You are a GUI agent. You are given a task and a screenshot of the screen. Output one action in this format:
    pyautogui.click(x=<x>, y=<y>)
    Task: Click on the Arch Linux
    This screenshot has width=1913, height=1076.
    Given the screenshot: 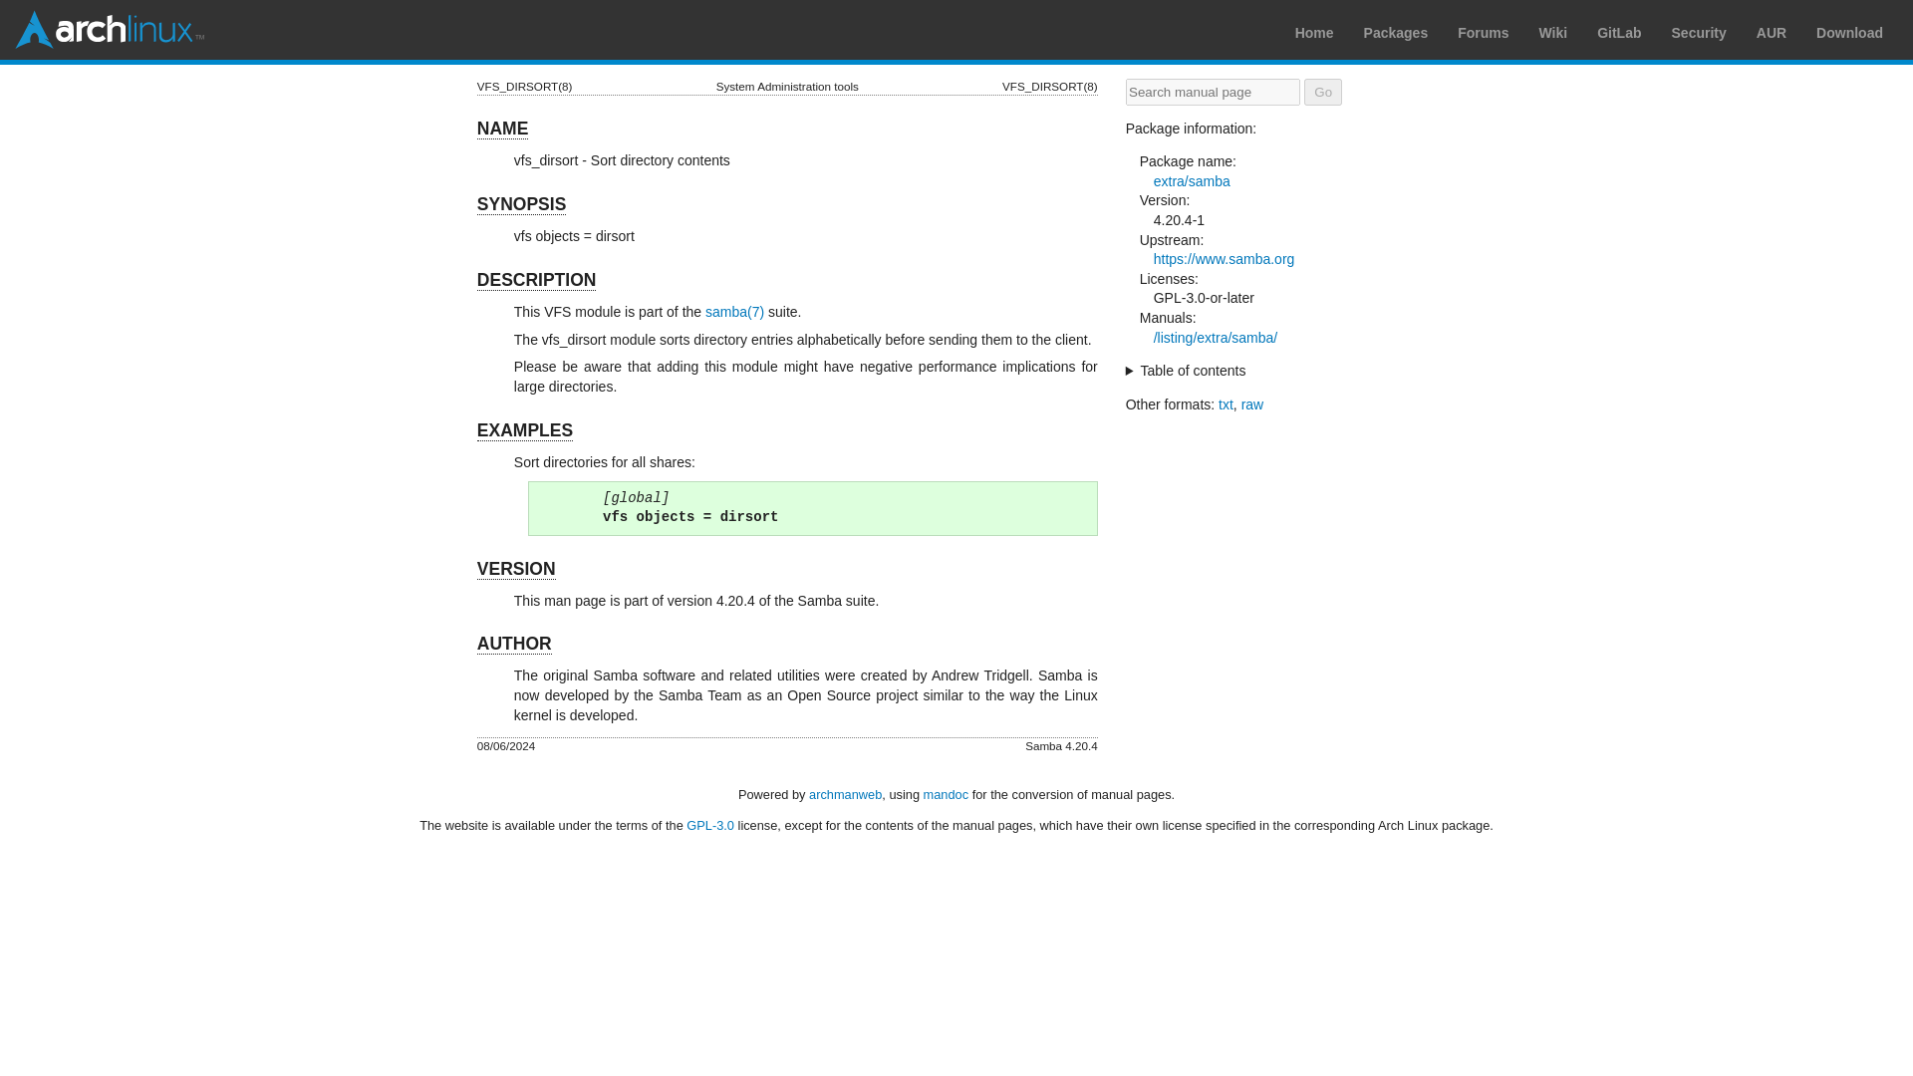 What is the action you would take?
    pyautogui.click(x=110, y=29)
    